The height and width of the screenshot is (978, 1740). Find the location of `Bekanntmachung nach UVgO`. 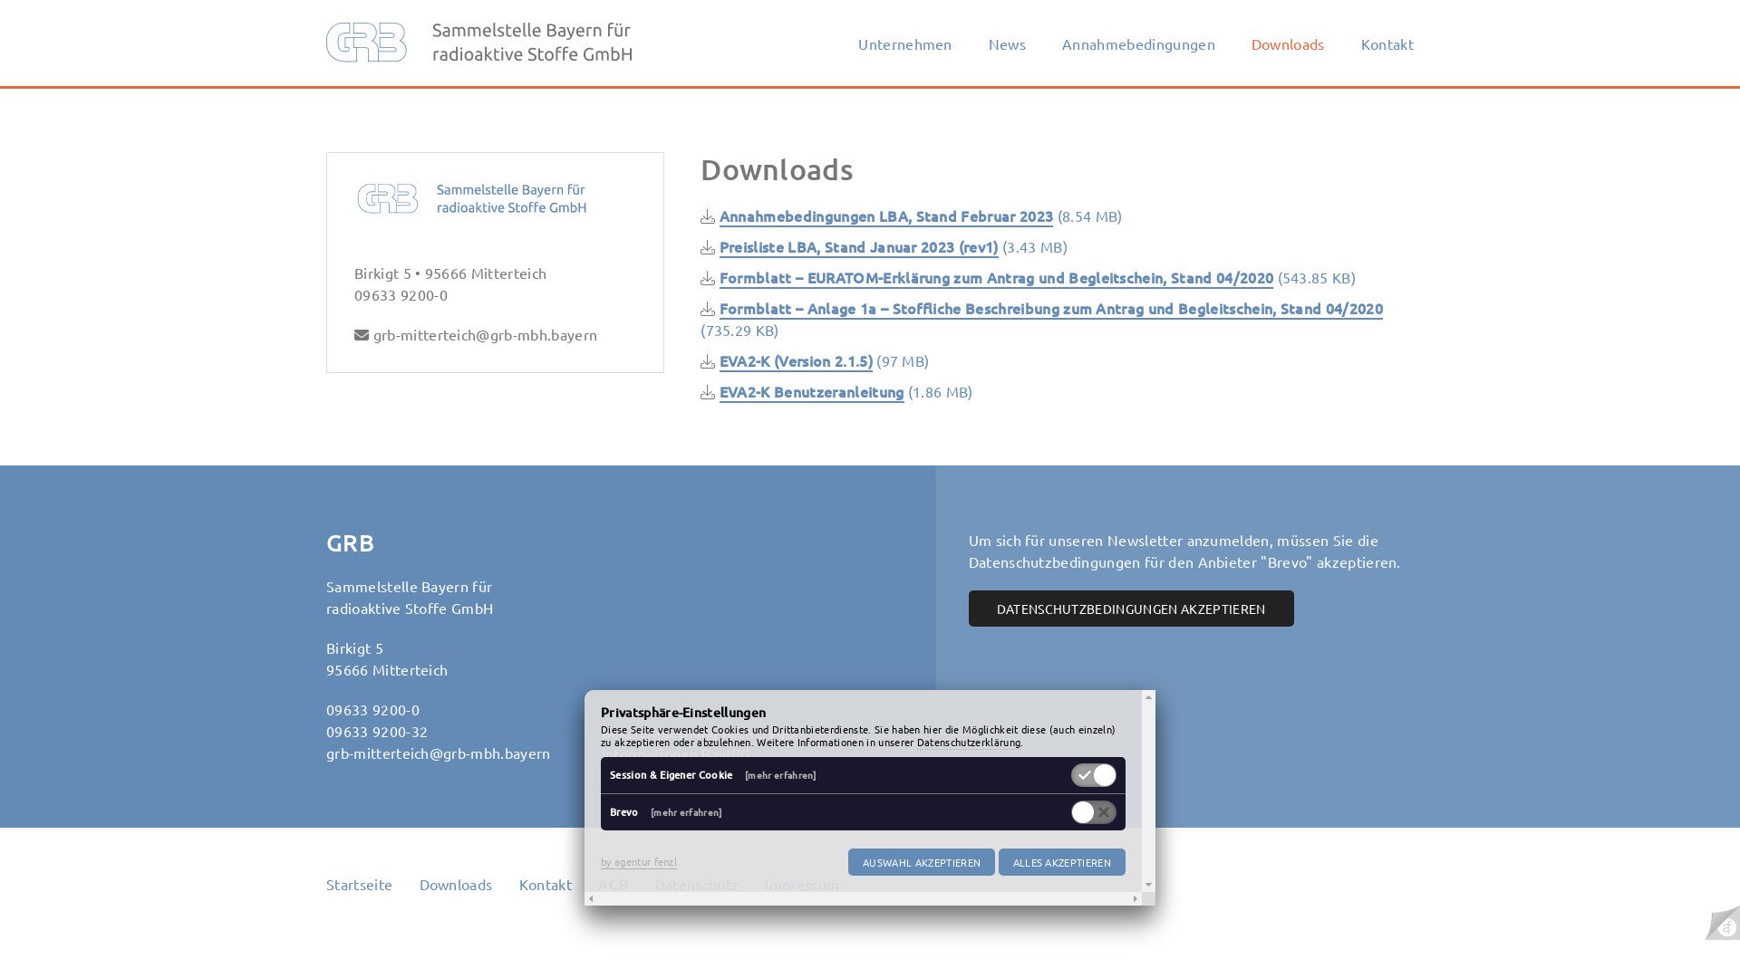

Bekanntmachung nach UVgO is located at coordinates (700, 732).